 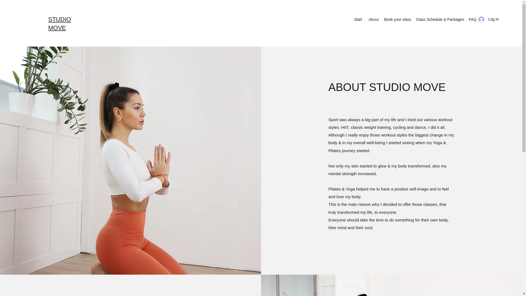 What do you see at coordinates (358, 19) in the screenshot?
I see `Start` at bounding box center [358, 19].